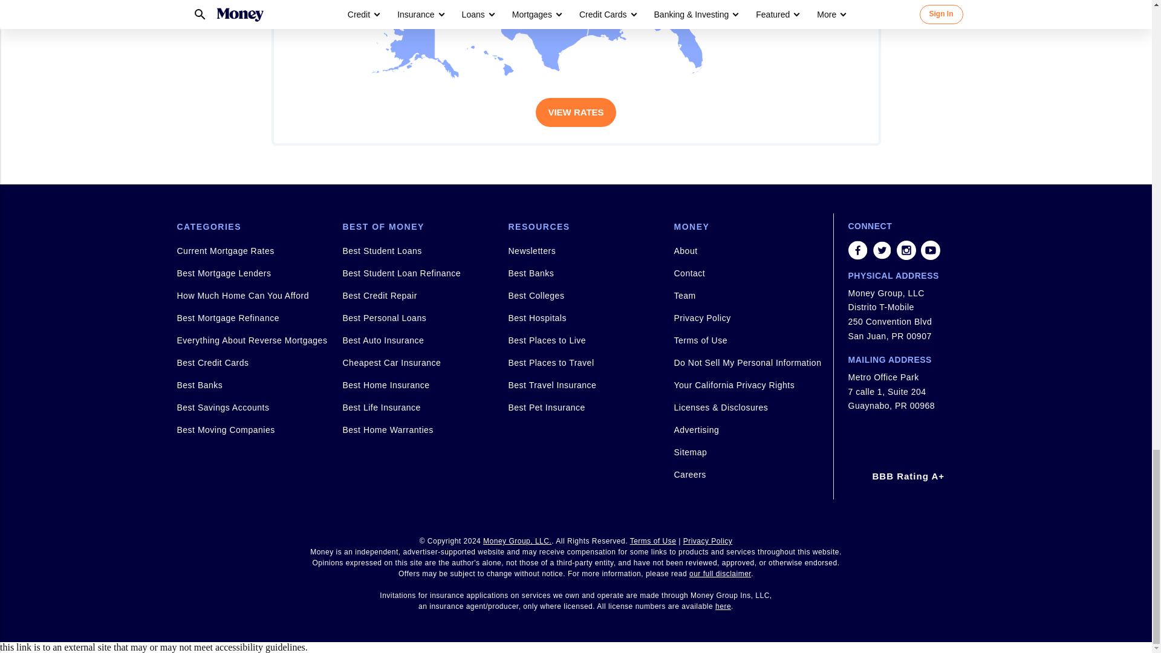 This screenshot has height=653, width=1161. I want to click on facebook share, so click(857, 250).